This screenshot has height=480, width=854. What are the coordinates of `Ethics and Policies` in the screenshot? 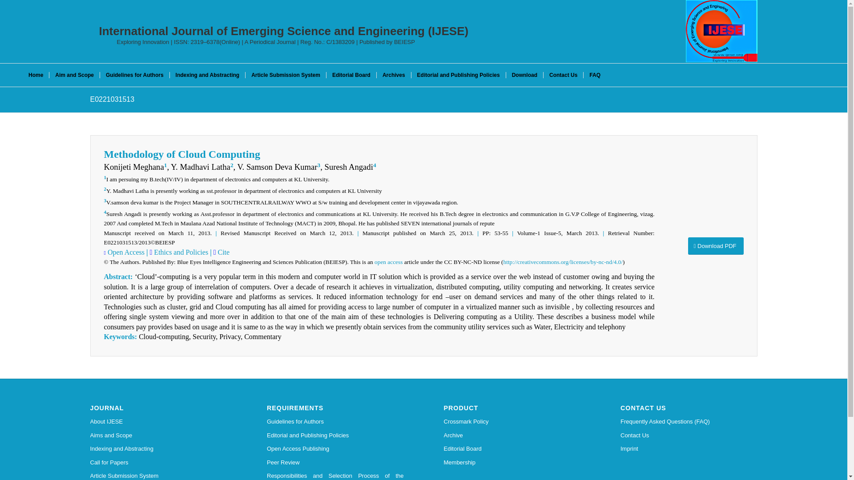 It's located at (180, 252).